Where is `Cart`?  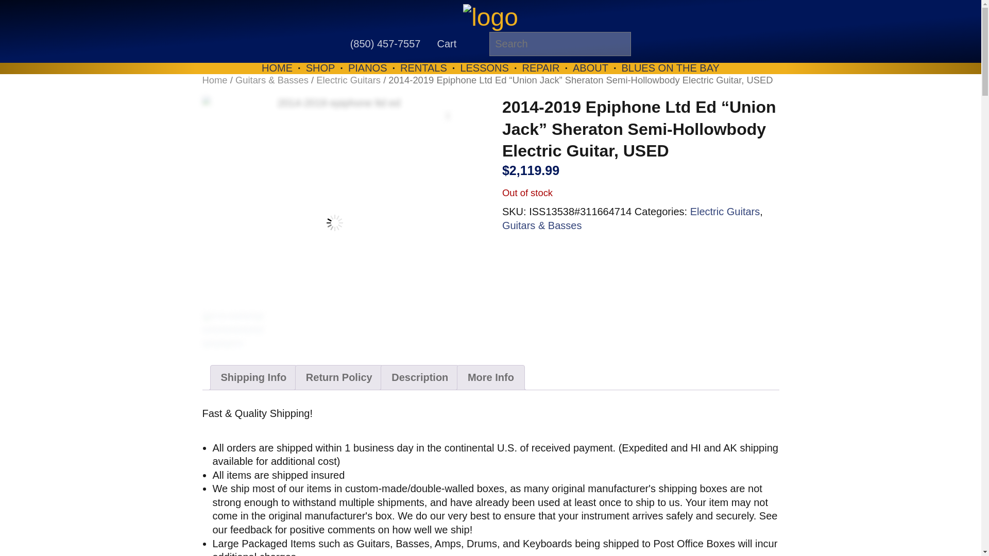 Cart is located at coordinates (446, 44).